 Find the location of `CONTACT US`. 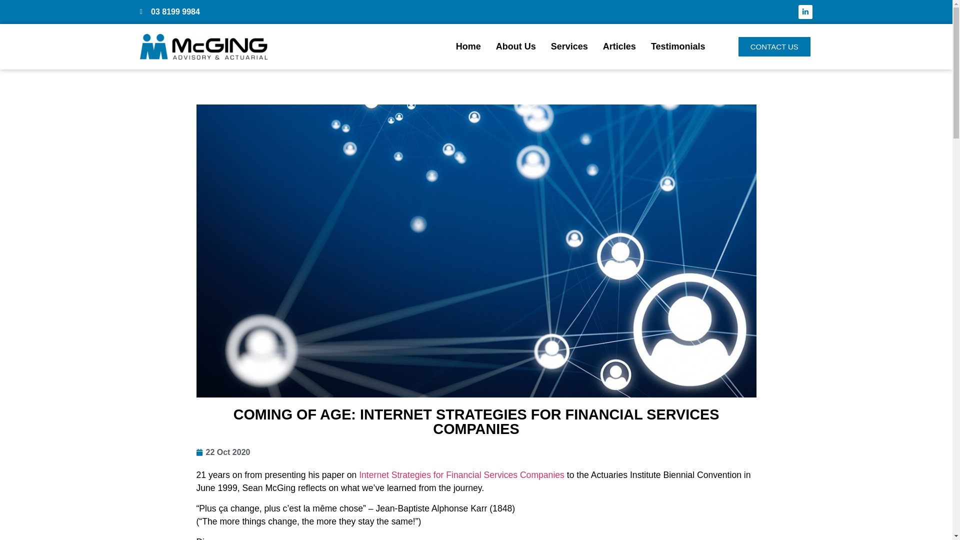

CONTACT US is located at coordinates (774, 47).